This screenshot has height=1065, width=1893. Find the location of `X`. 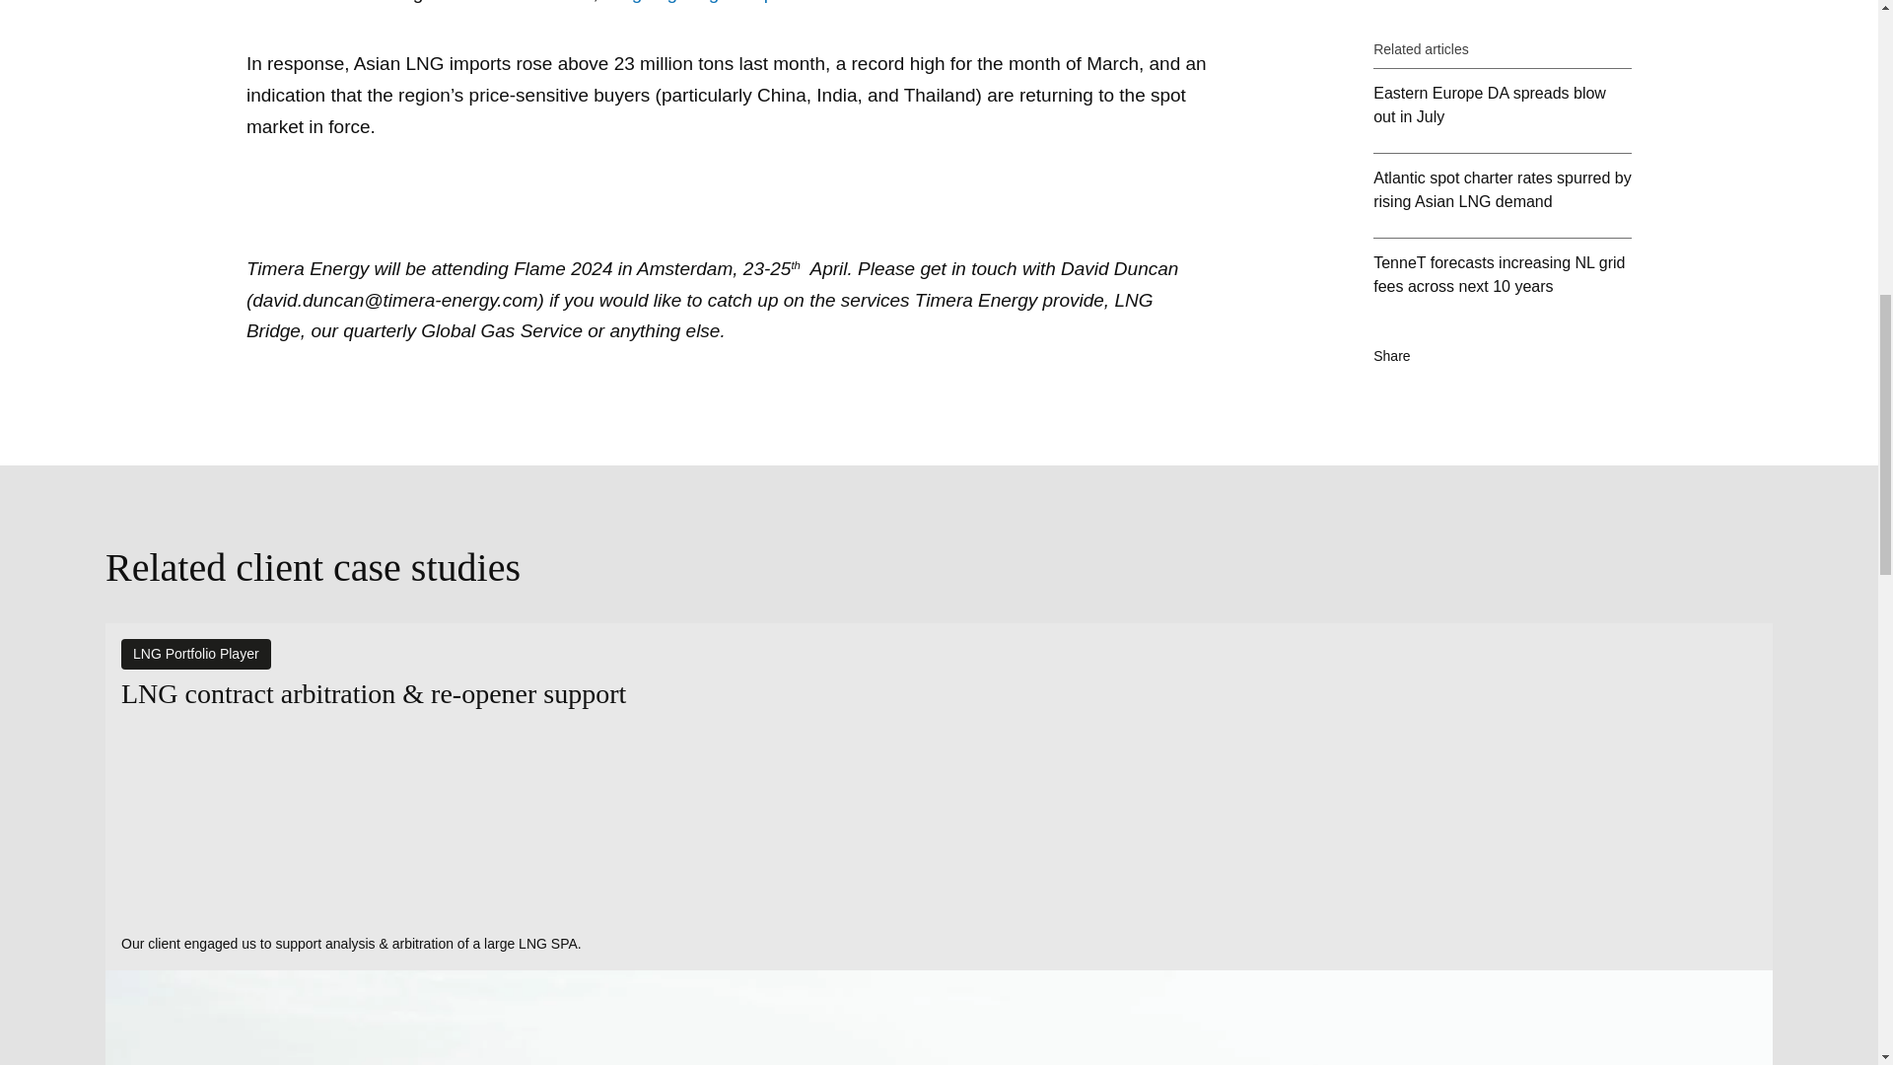

X is located at coordinates (1491, 229).